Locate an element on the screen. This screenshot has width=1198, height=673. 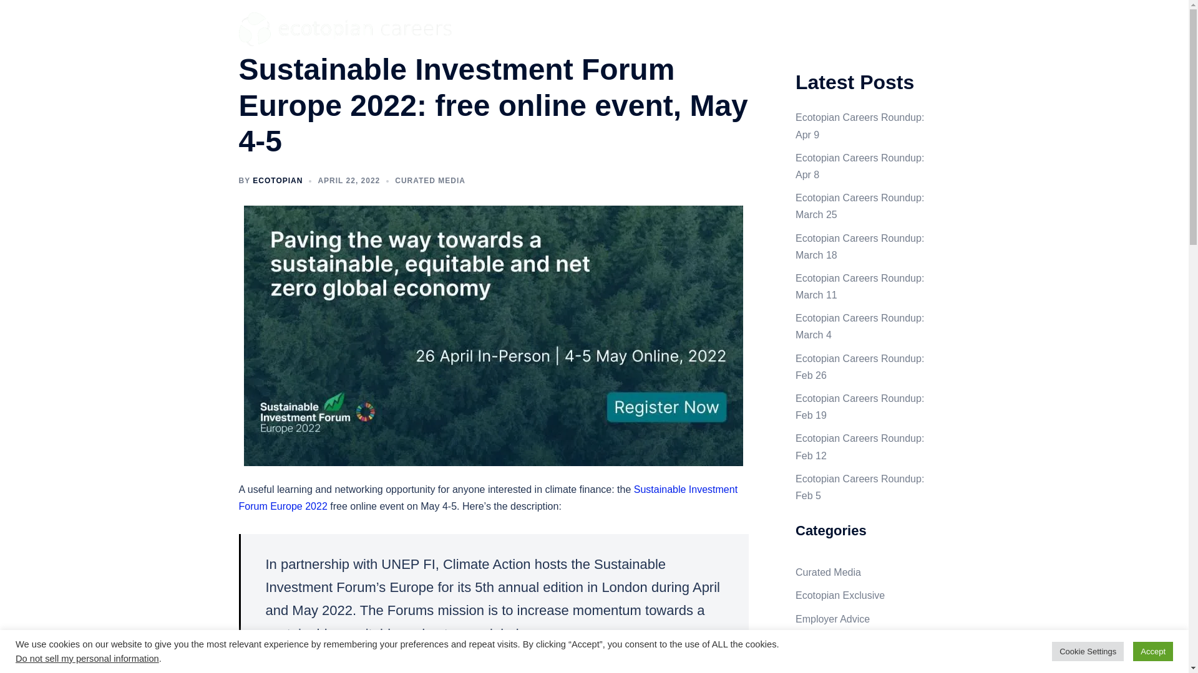
Ecotopian Careers Roundup: Feb 5 is located at coordinates (859, 487).